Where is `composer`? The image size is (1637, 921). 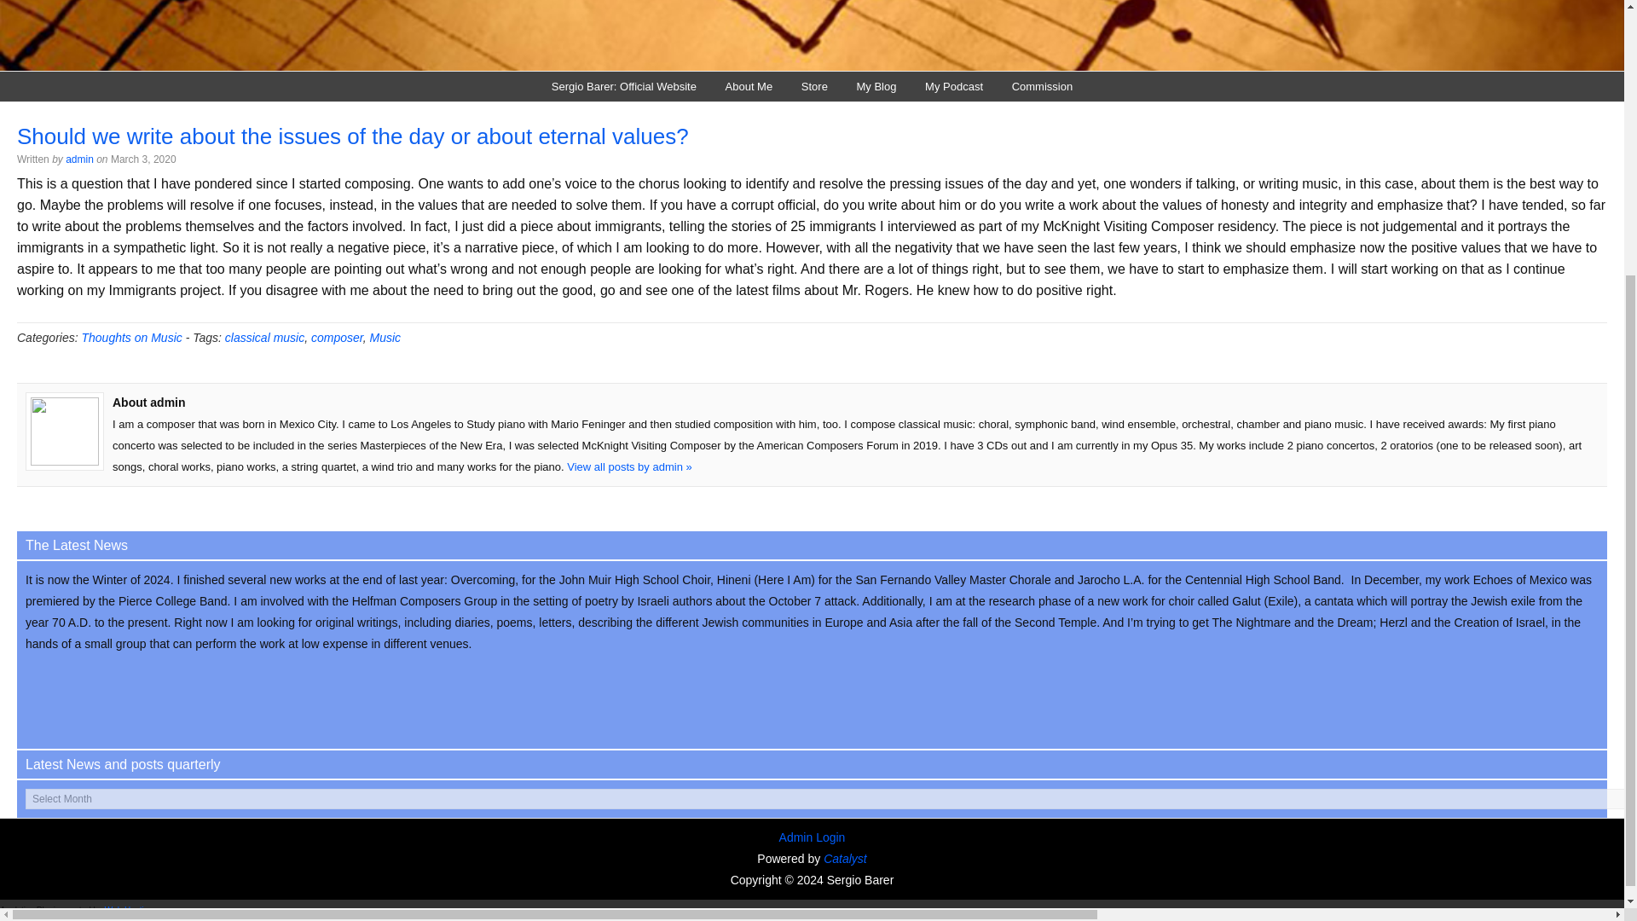 composer is located at coordinates (337, 337).